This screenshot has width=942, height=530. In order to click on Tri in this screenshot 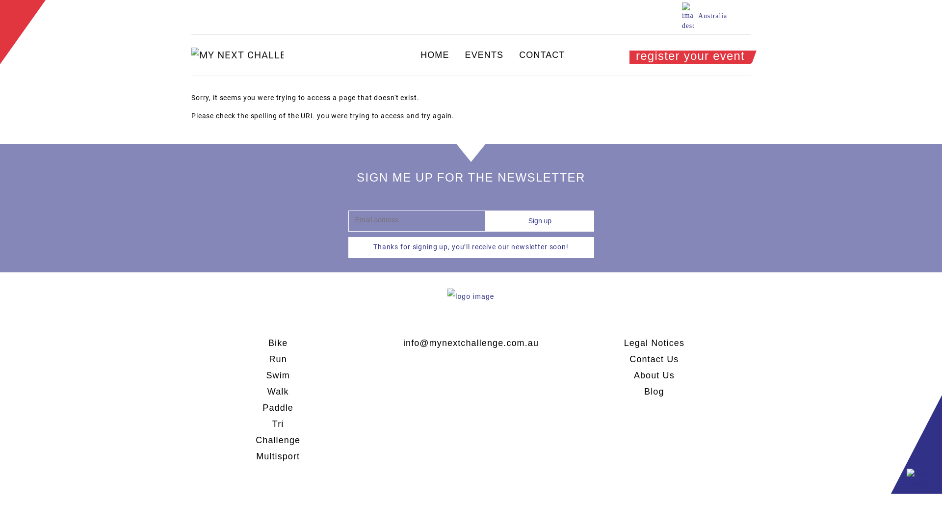, I will do `click(278, 424)`.